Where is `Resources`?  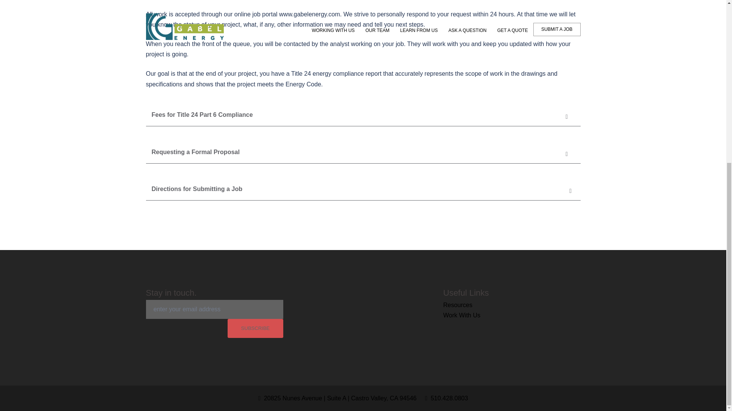 Resources is located at coordinates (457, 305).